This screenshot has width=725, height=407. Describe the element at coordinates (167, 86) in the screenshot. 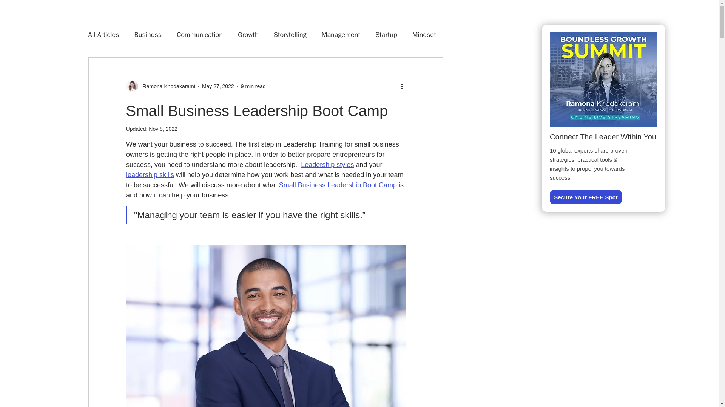

I see `Ramona Khodakarami` at that location.